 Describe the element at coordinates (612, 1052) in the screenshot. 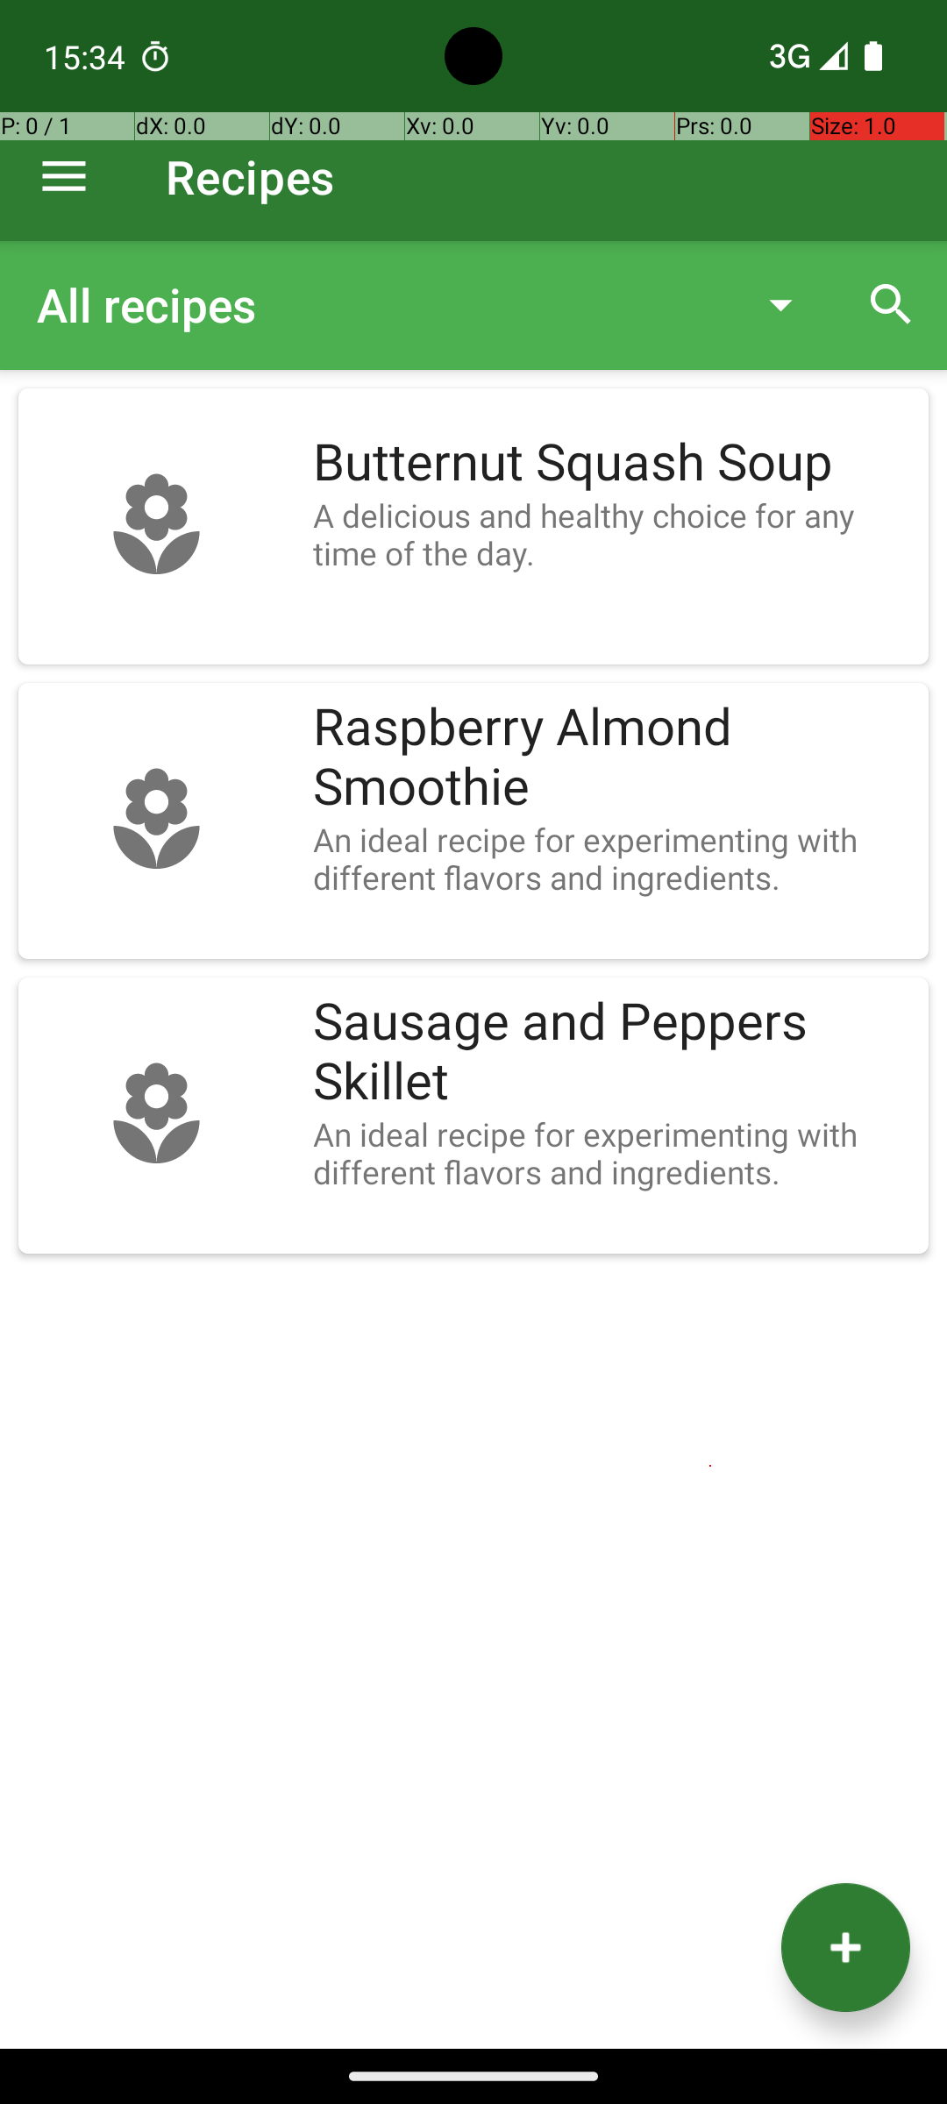

I see `Sausage and Peppers Skillet` at that location.